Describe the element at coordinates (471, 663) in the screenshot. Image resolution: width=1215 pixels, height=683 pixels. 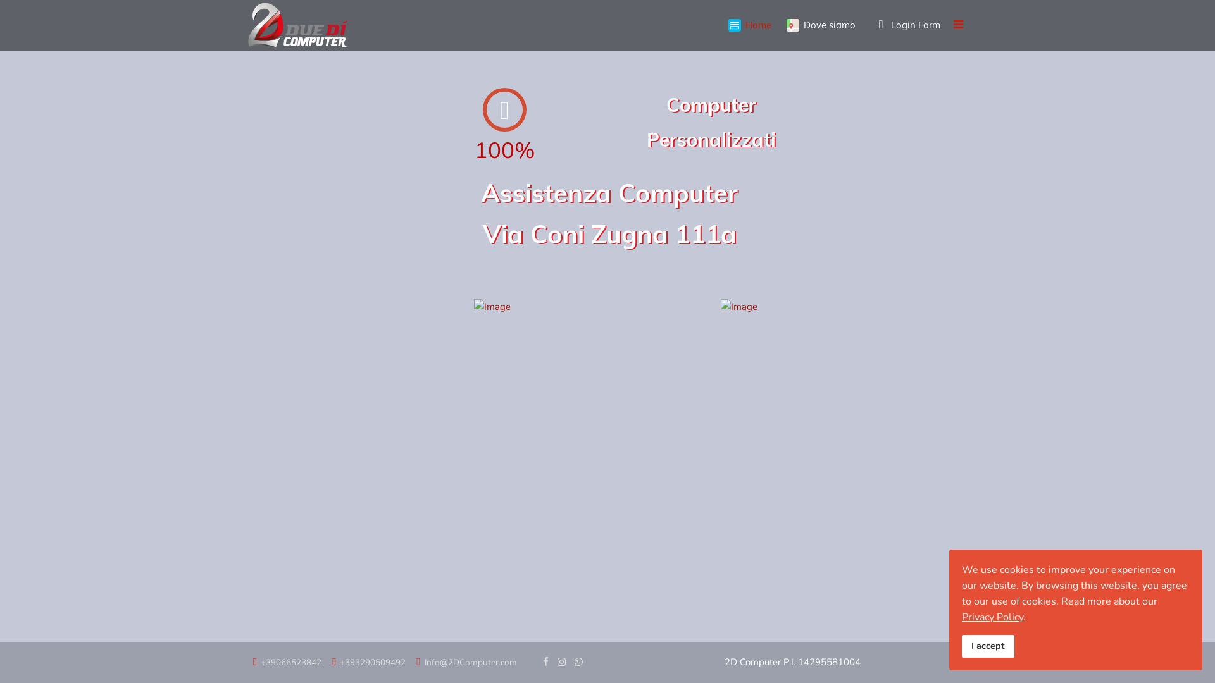
I see `Info@2DComputer.com` at that location.